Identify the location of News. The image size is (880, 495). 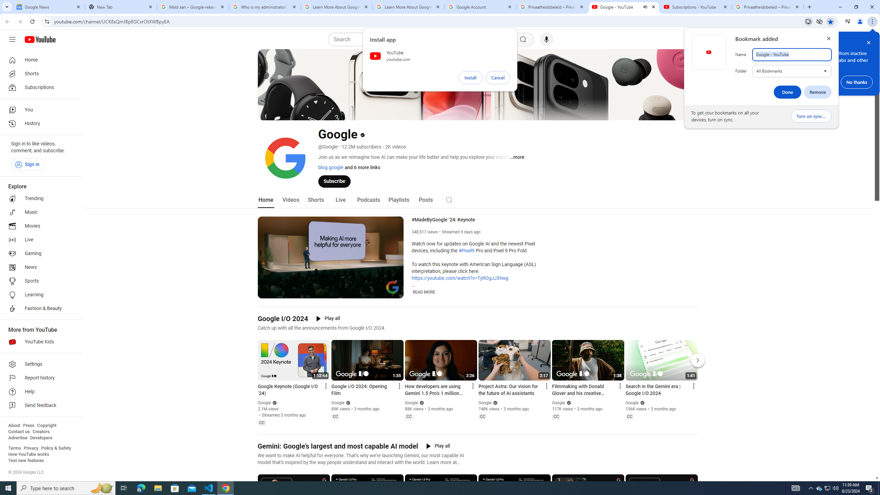
(56, 448).